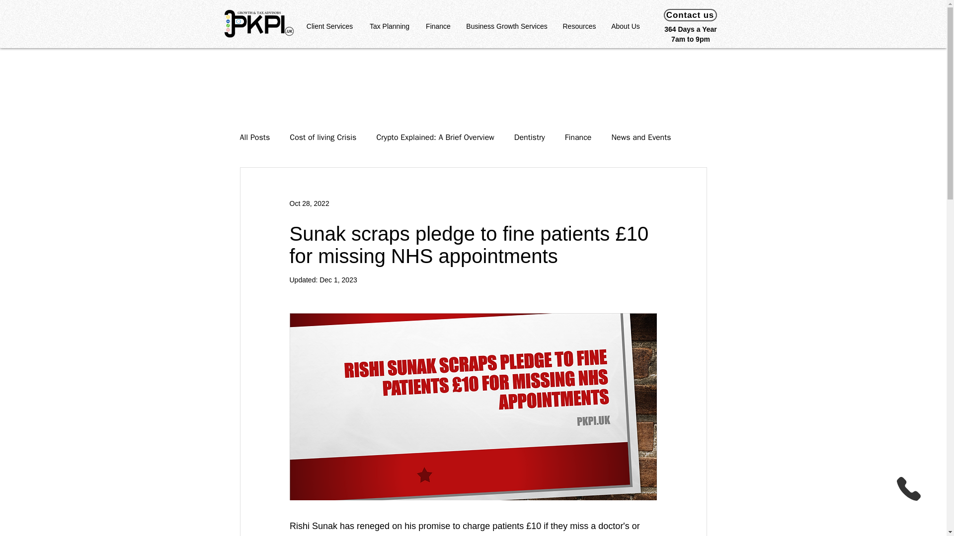 This screenshot has width=954, height=536. Describe the element at coordinates (329, 26) in the screenshot. I see `Client Services` at that location.